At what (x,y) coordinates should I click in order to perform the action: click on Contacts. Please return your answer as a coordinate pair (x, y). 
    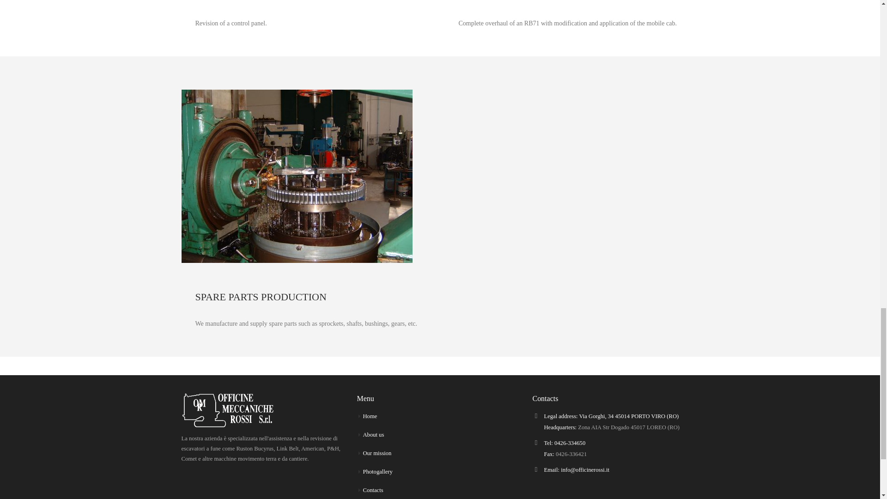
    Looking at the image, I should click on (373, 490).